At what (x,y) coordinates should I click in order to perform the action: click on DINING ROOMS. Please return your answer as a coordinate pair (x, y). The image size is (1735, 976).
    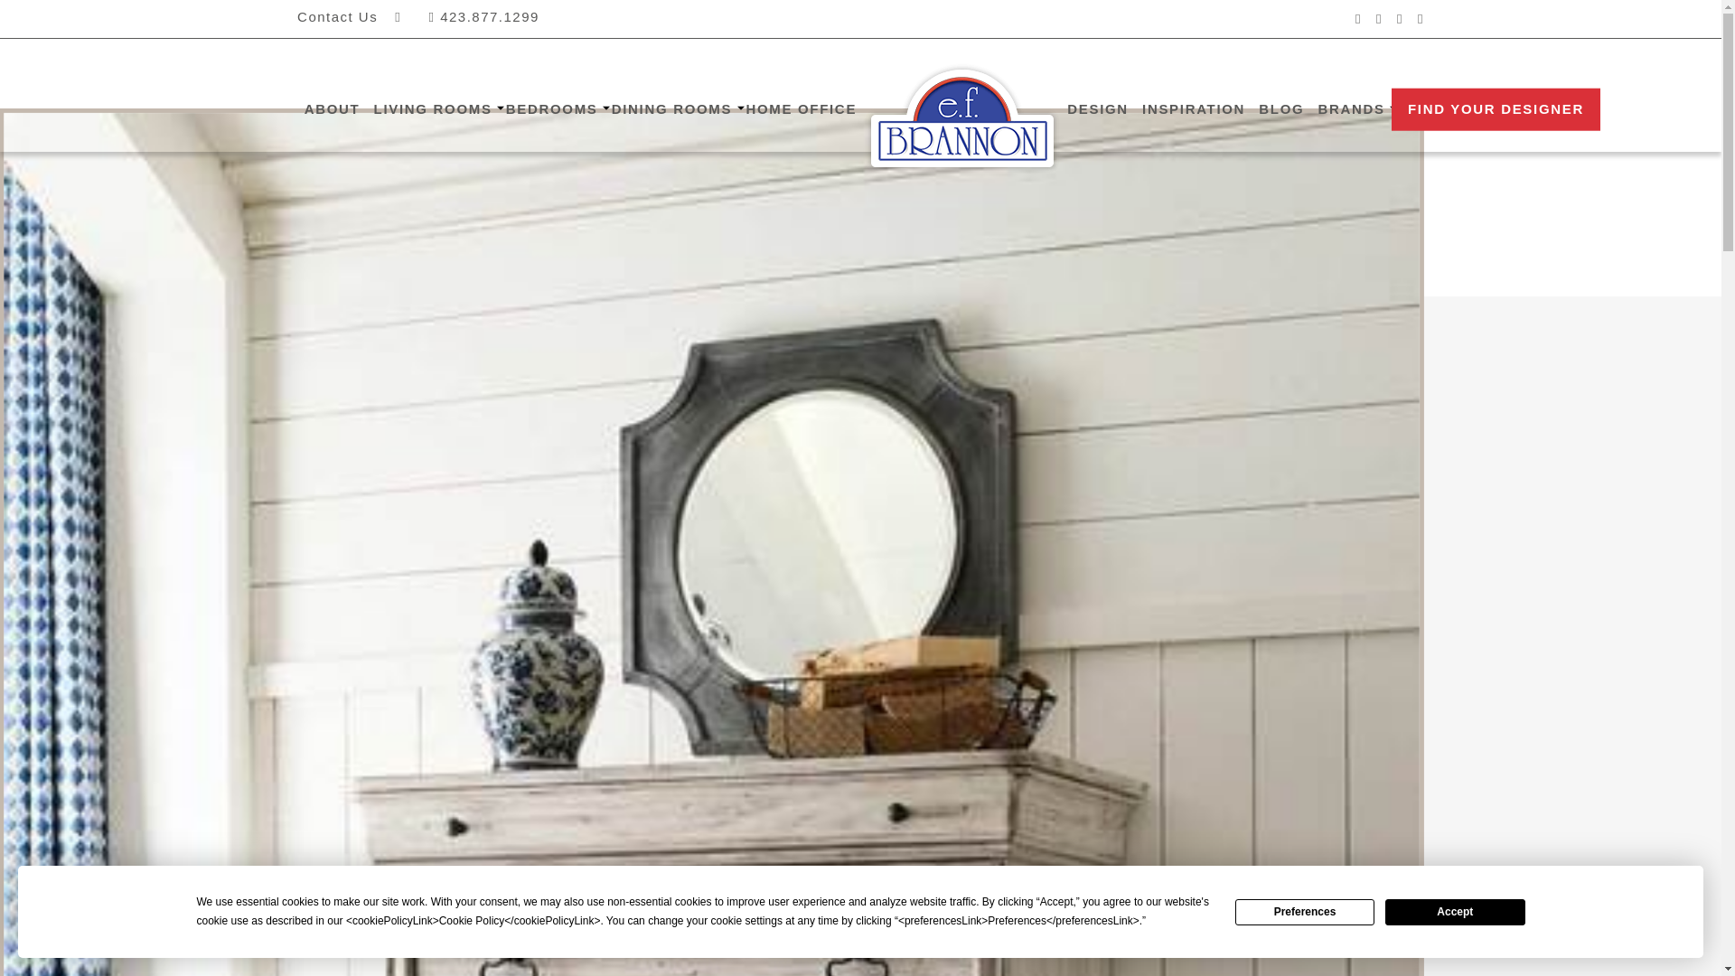
    Looking at the image, I should click on (671, 109).